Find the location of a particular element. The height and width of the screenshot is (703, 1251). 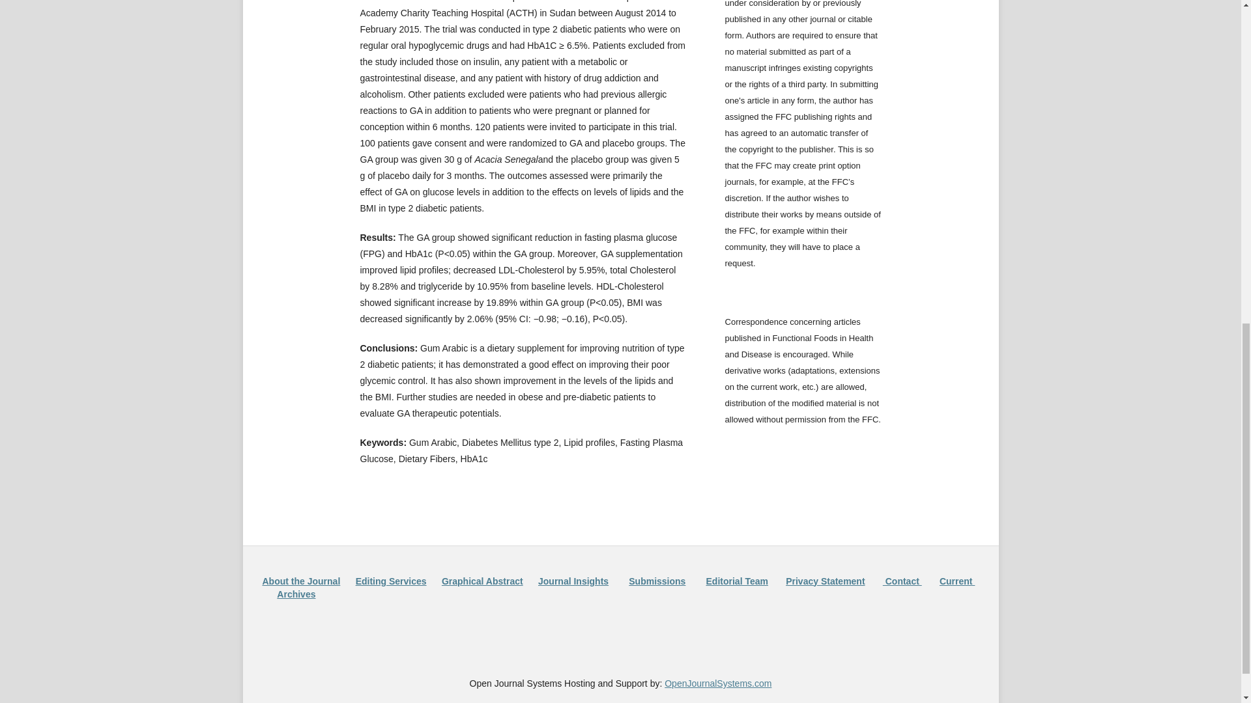

Submissions is located at coordinates (657, 581).